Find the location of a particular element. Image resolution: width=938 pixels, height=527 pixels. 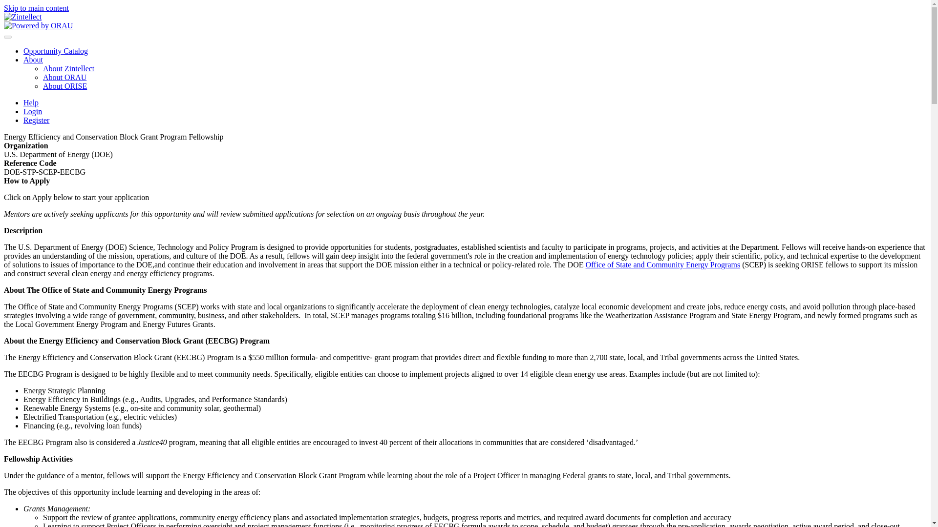

About Zintellect is located at coordinates (68, 68).